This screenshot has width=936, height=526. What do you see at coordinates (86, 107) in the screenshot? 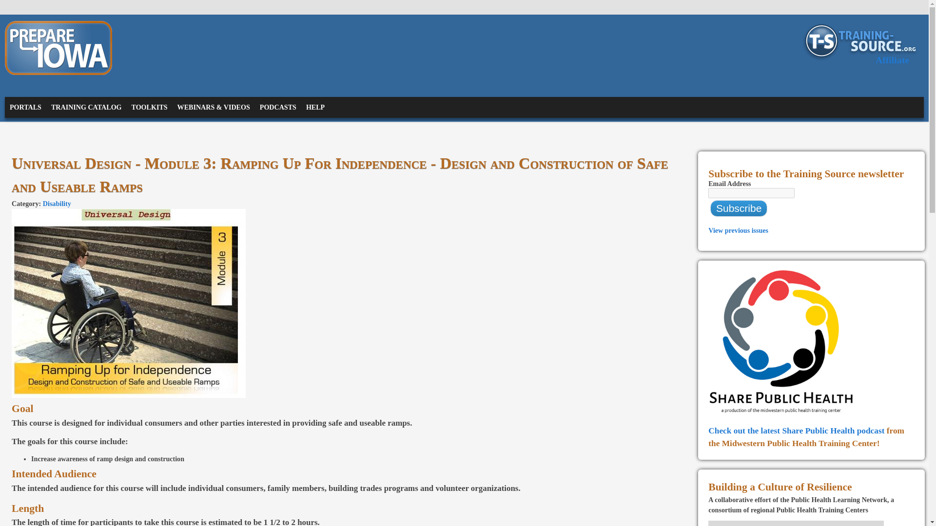
I see `TRAINING CATALOG` at bounding box center [86, 107].